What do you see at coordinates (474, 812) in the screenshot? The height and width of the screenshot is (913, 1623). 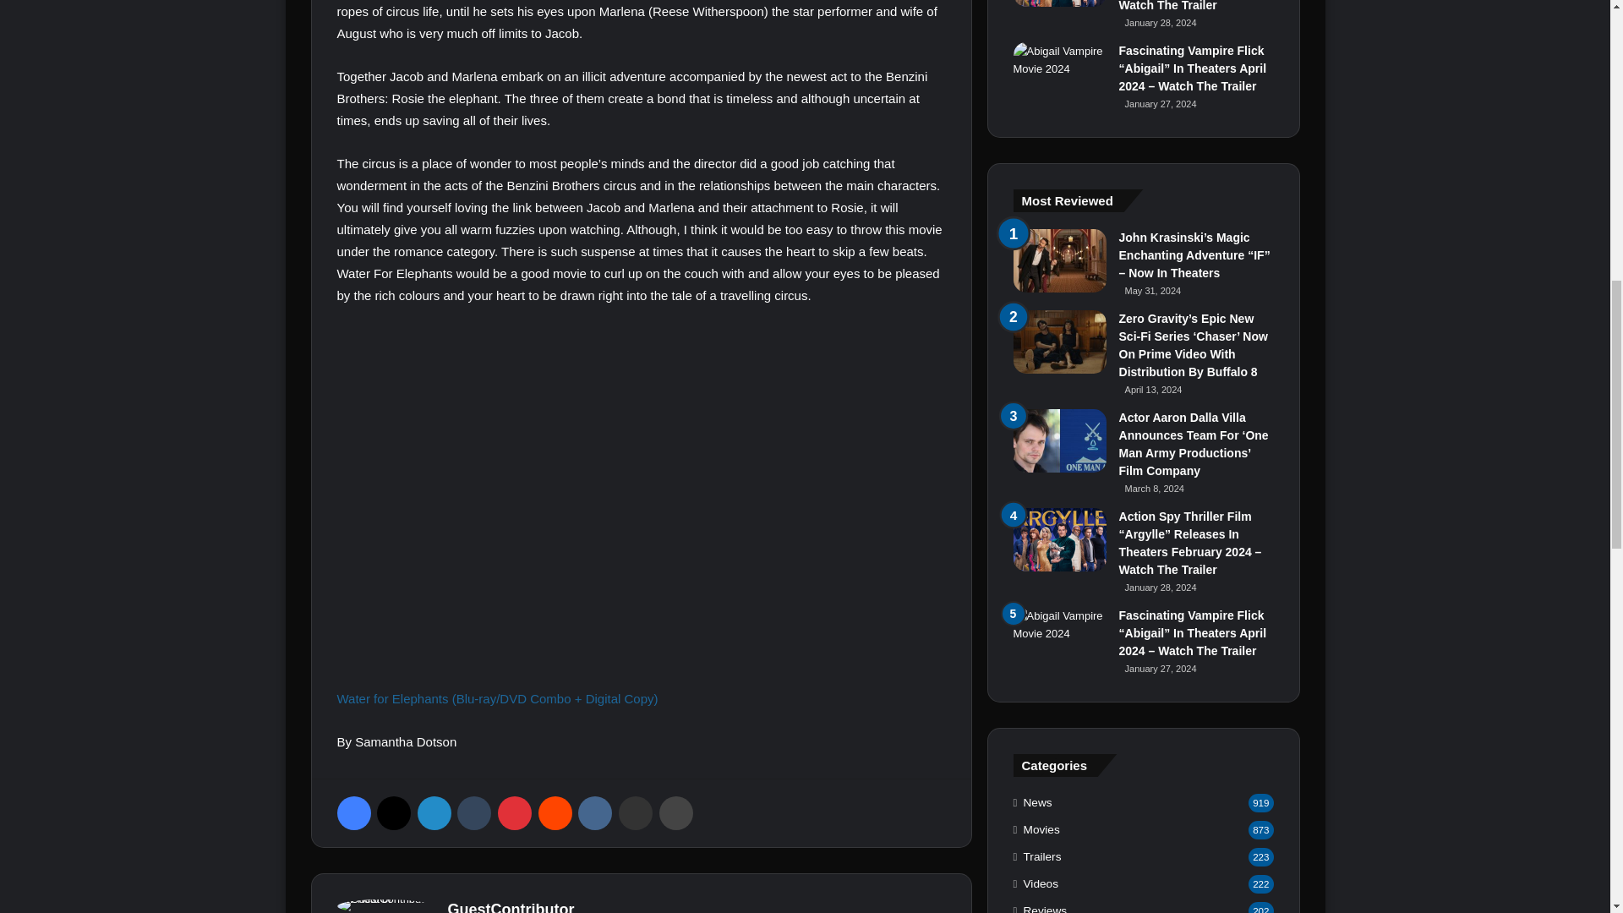 I see `Tumblr` at bounding box center [474, 812].